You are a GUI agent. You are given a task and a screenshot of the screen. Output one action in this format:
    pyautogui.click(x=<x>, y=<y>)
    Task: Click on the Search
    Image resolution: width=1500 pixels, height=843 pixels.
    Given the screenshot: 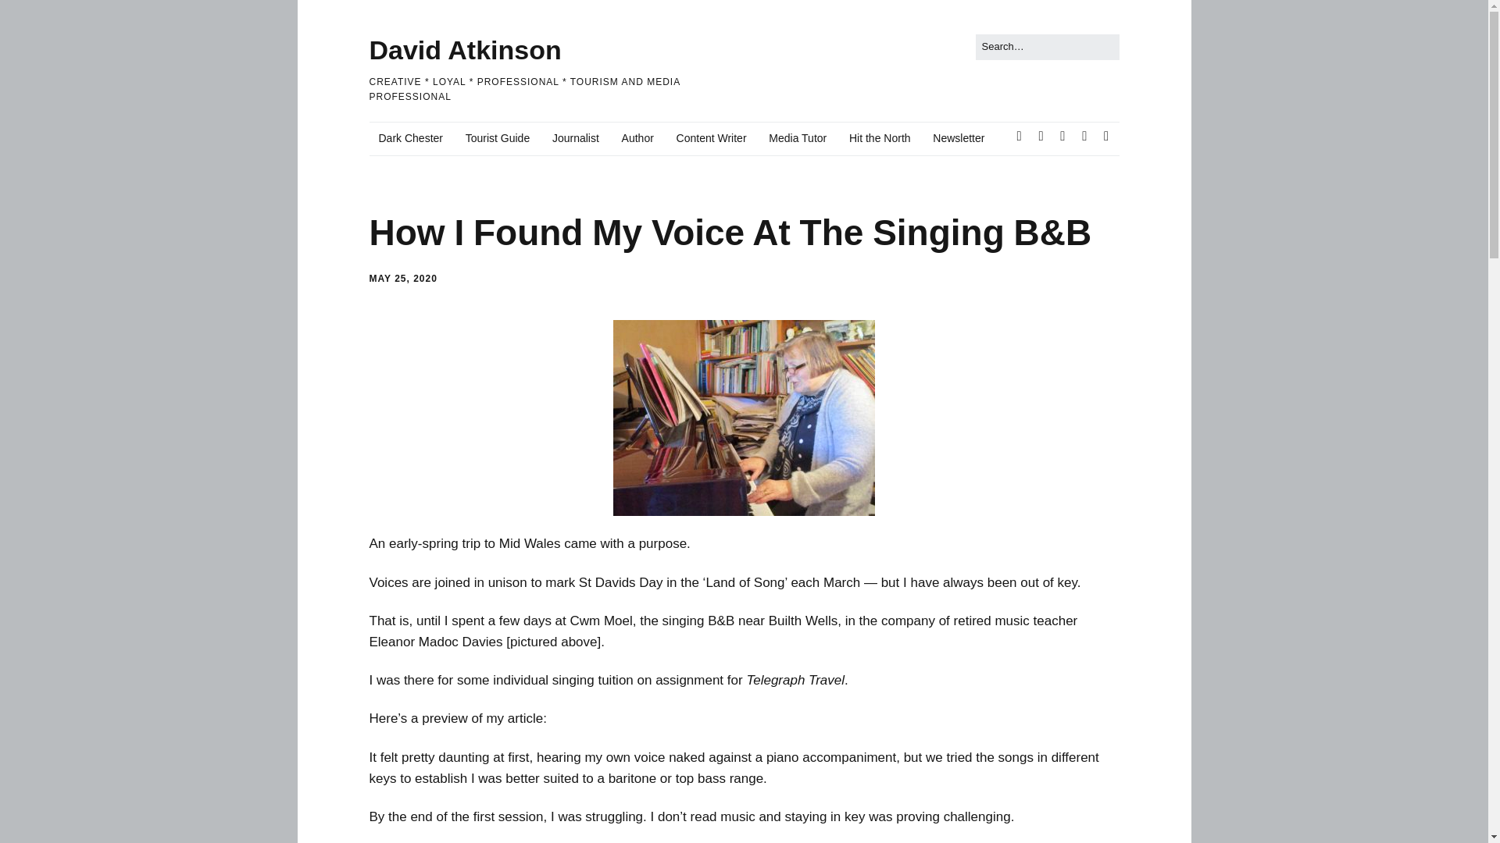 What is the action you would take?
    pyautogui.click(x=30, y=16)
    